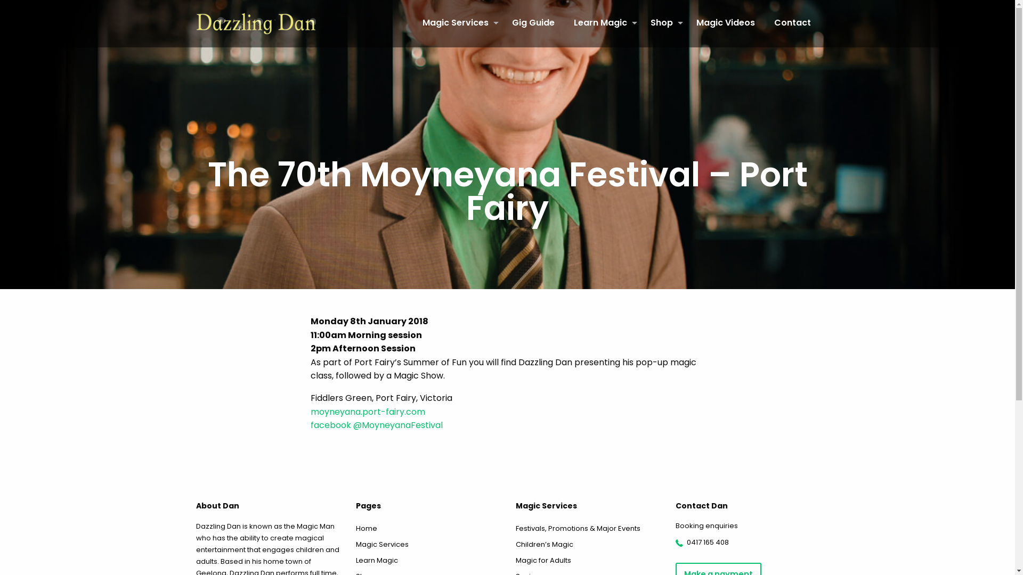 The height and width of the screenshot is (575, 1023). Describe the element at coordinates (428, 529) in the screenshot. I see `Home` at that location.